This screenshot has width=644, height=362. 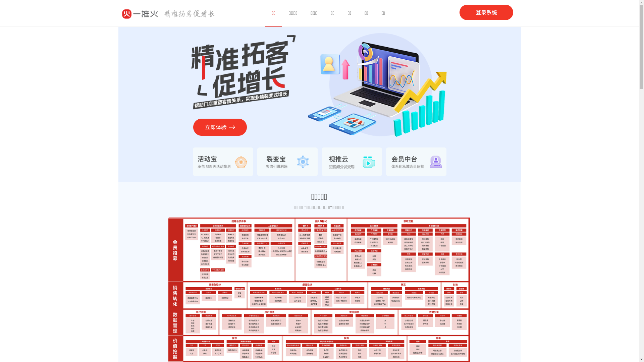 What do you see at coordinates (287, 162) in the screenshot?
I see `1670982475352453.png` at bounding box center [287, 162].